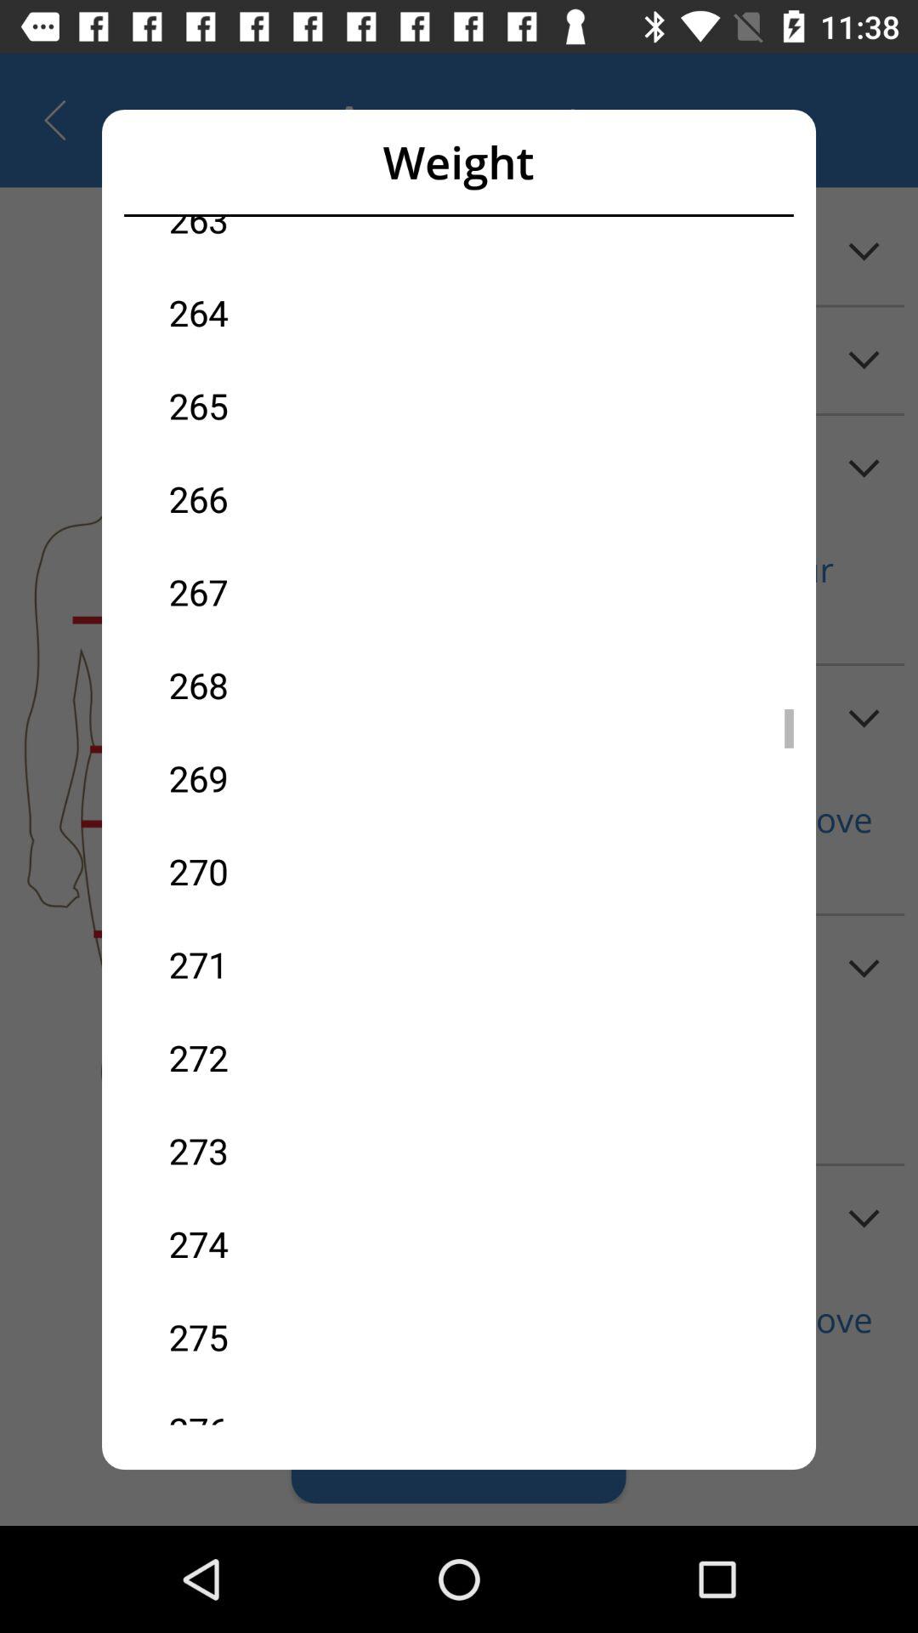 Image resolution: width=918 pixels, height=1633 pixels. What do you see at coordinates (314, 964) in the screenshot?
I see `tap 271` at bounding box center [314, 964].